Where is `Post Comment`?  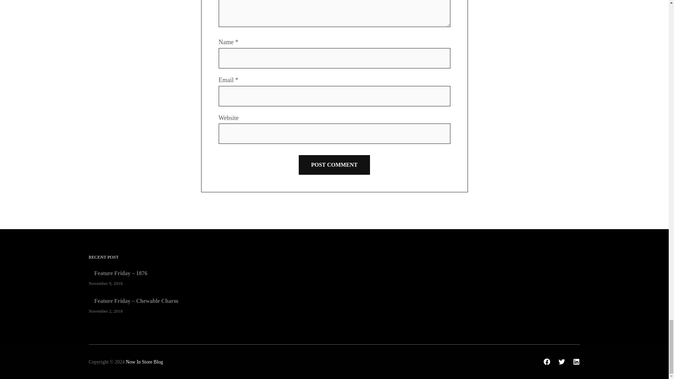 Post Comment is located at coordinates (334, 165).